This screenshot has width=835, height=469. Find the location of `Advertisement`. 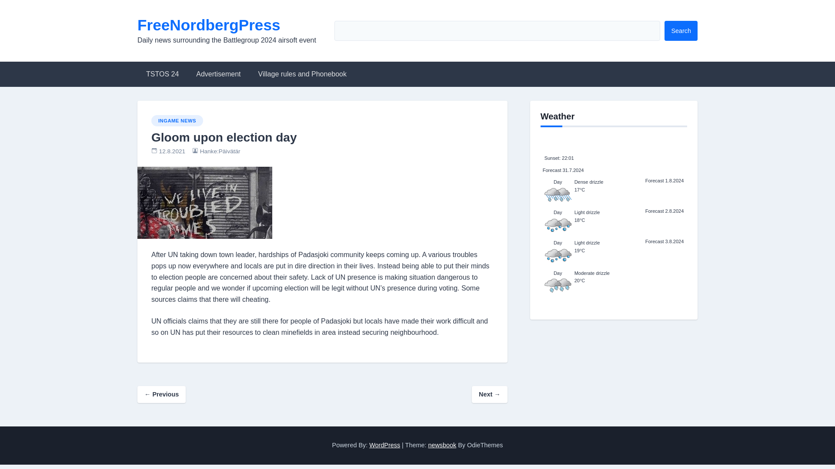

Advertisement is located at coordinates (218, 74).